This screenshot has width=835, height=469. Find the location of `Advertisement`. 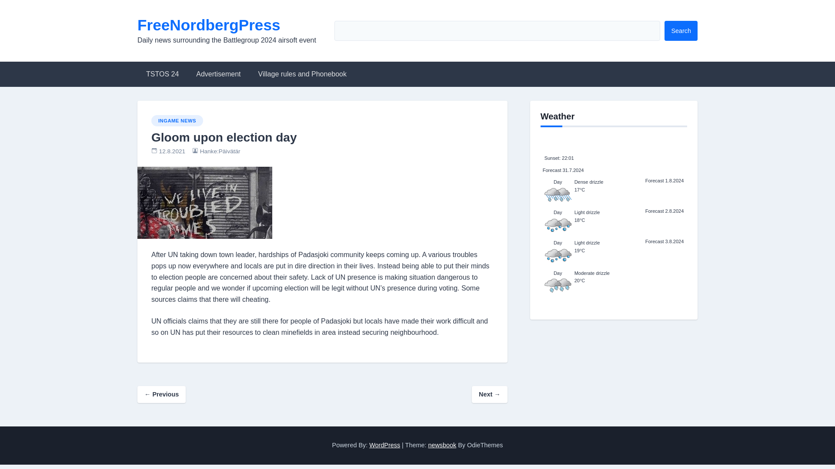

Advertisement is located at coordinates (218, 74).